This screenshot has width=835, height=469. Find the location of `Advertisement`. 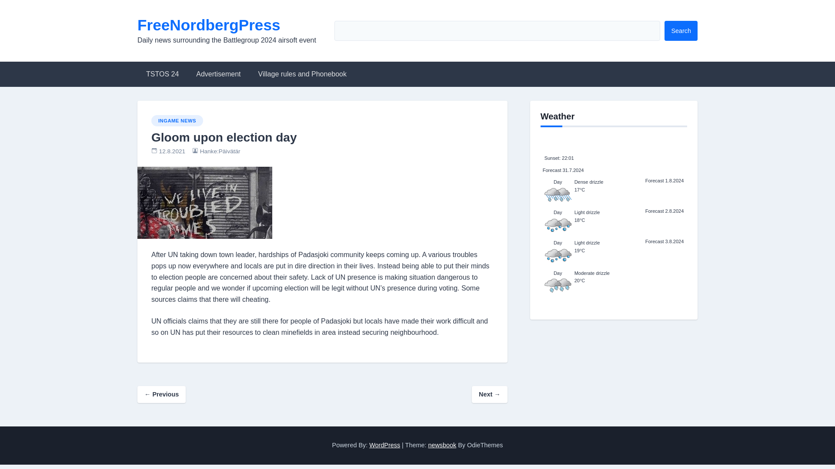

Advertisement is located at coordinates (218, 74).